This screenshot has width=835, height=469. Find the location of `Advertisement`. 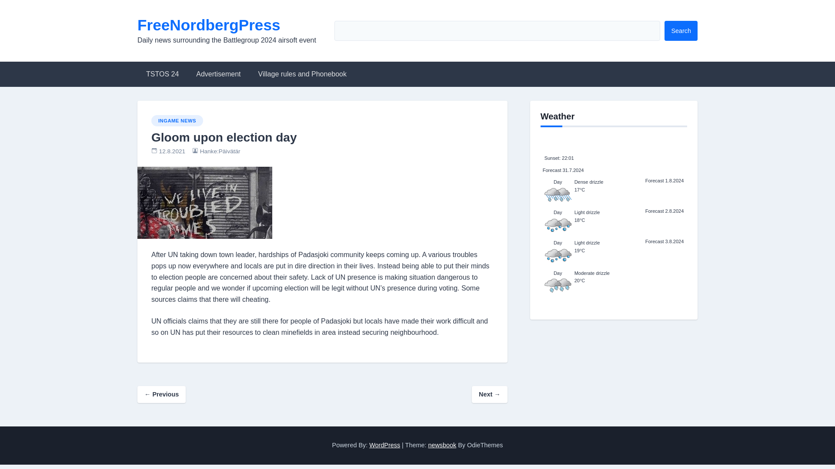

Advertisement is located at coordinates (218, 74).